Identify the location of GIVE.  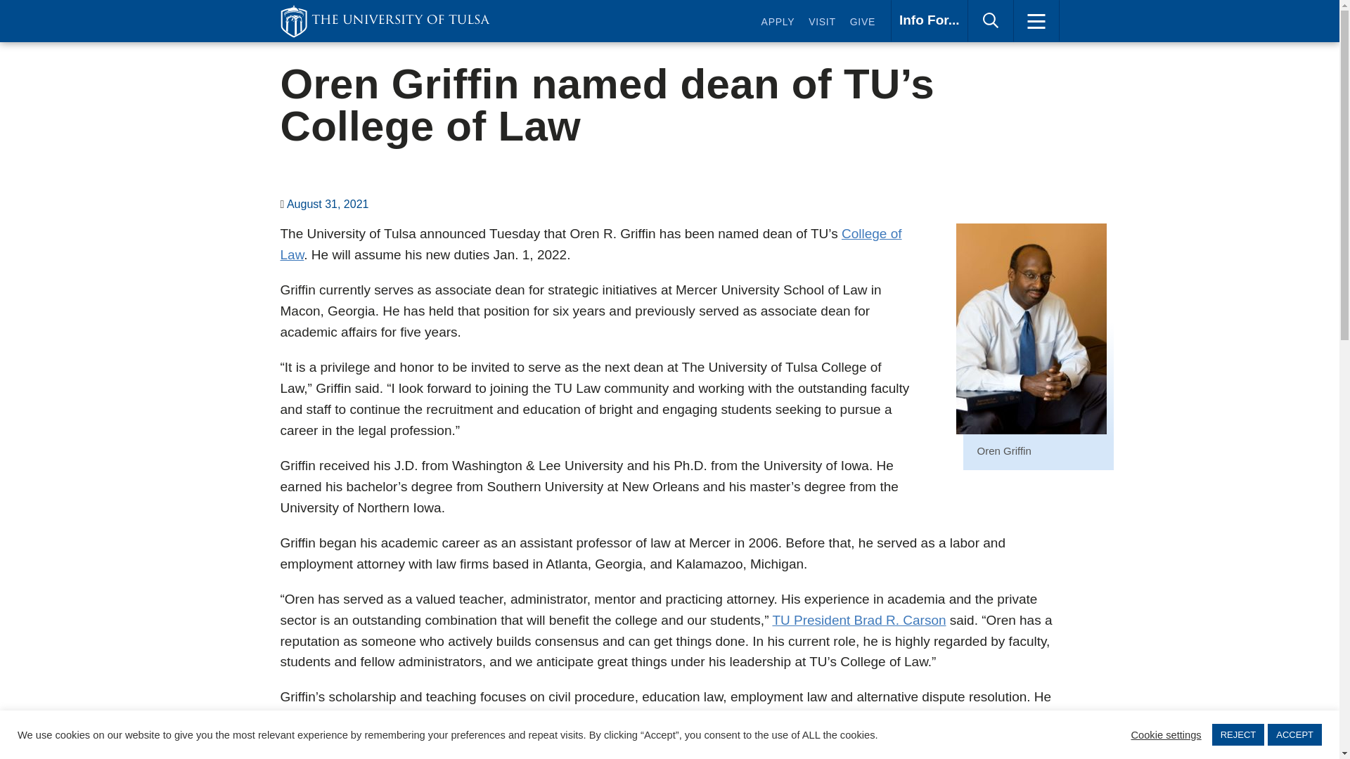
(778, 24).